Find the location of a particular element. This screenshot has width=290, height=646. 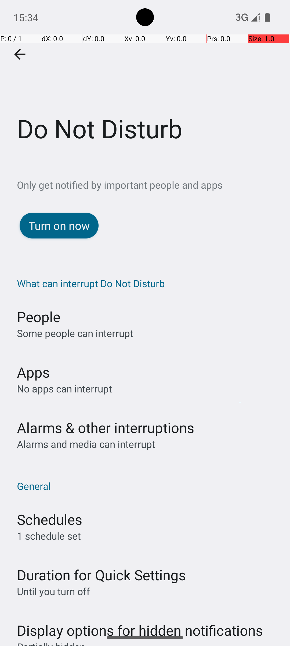

People is located at coordinates (39, 317).